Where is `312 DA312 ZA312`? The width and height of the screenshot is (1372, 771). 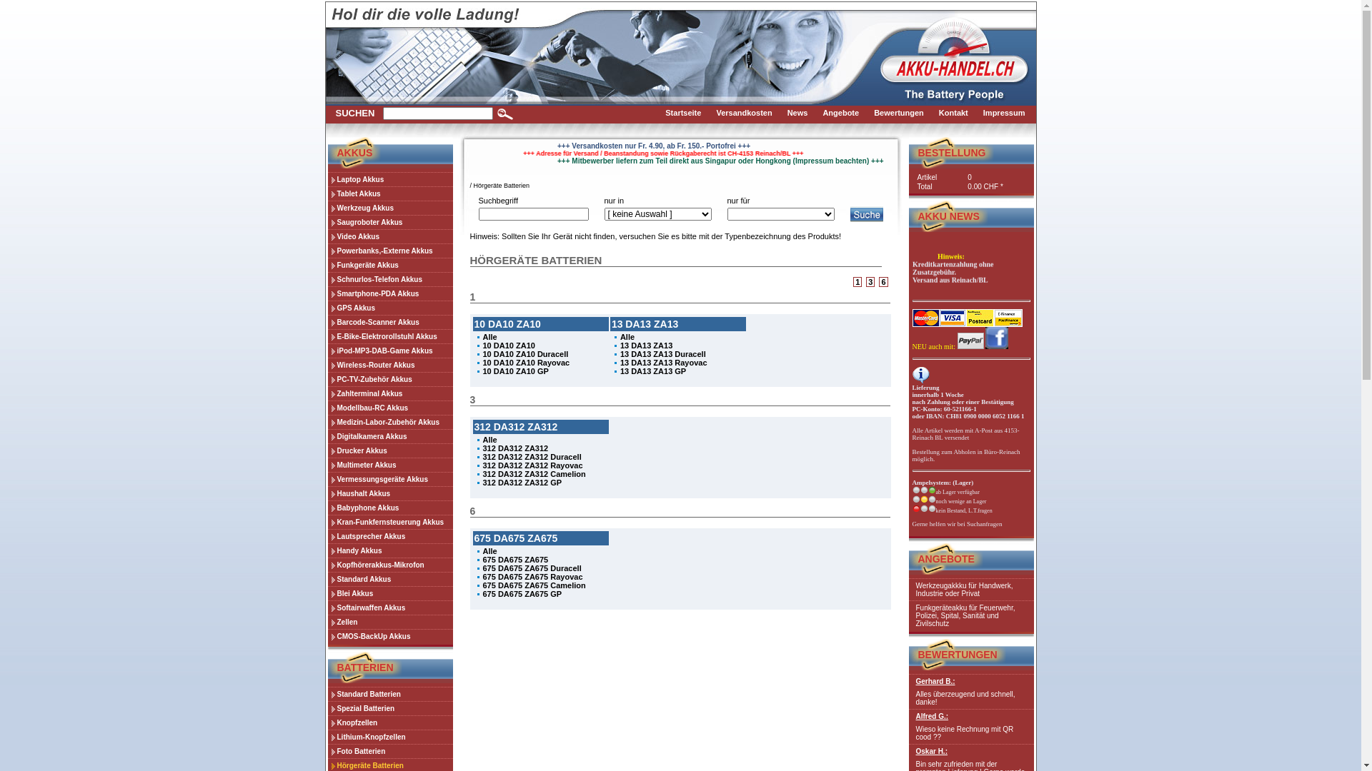 312 DA312 ZA312 is located at coordinates (516, 448).